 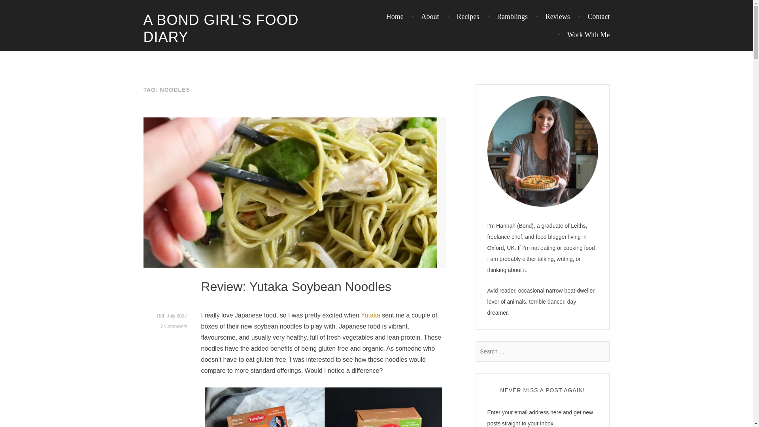 What do you see at coordinates (584, 35) in the screenshot?
I see `Work With Me` at bounding box center [584, 35].